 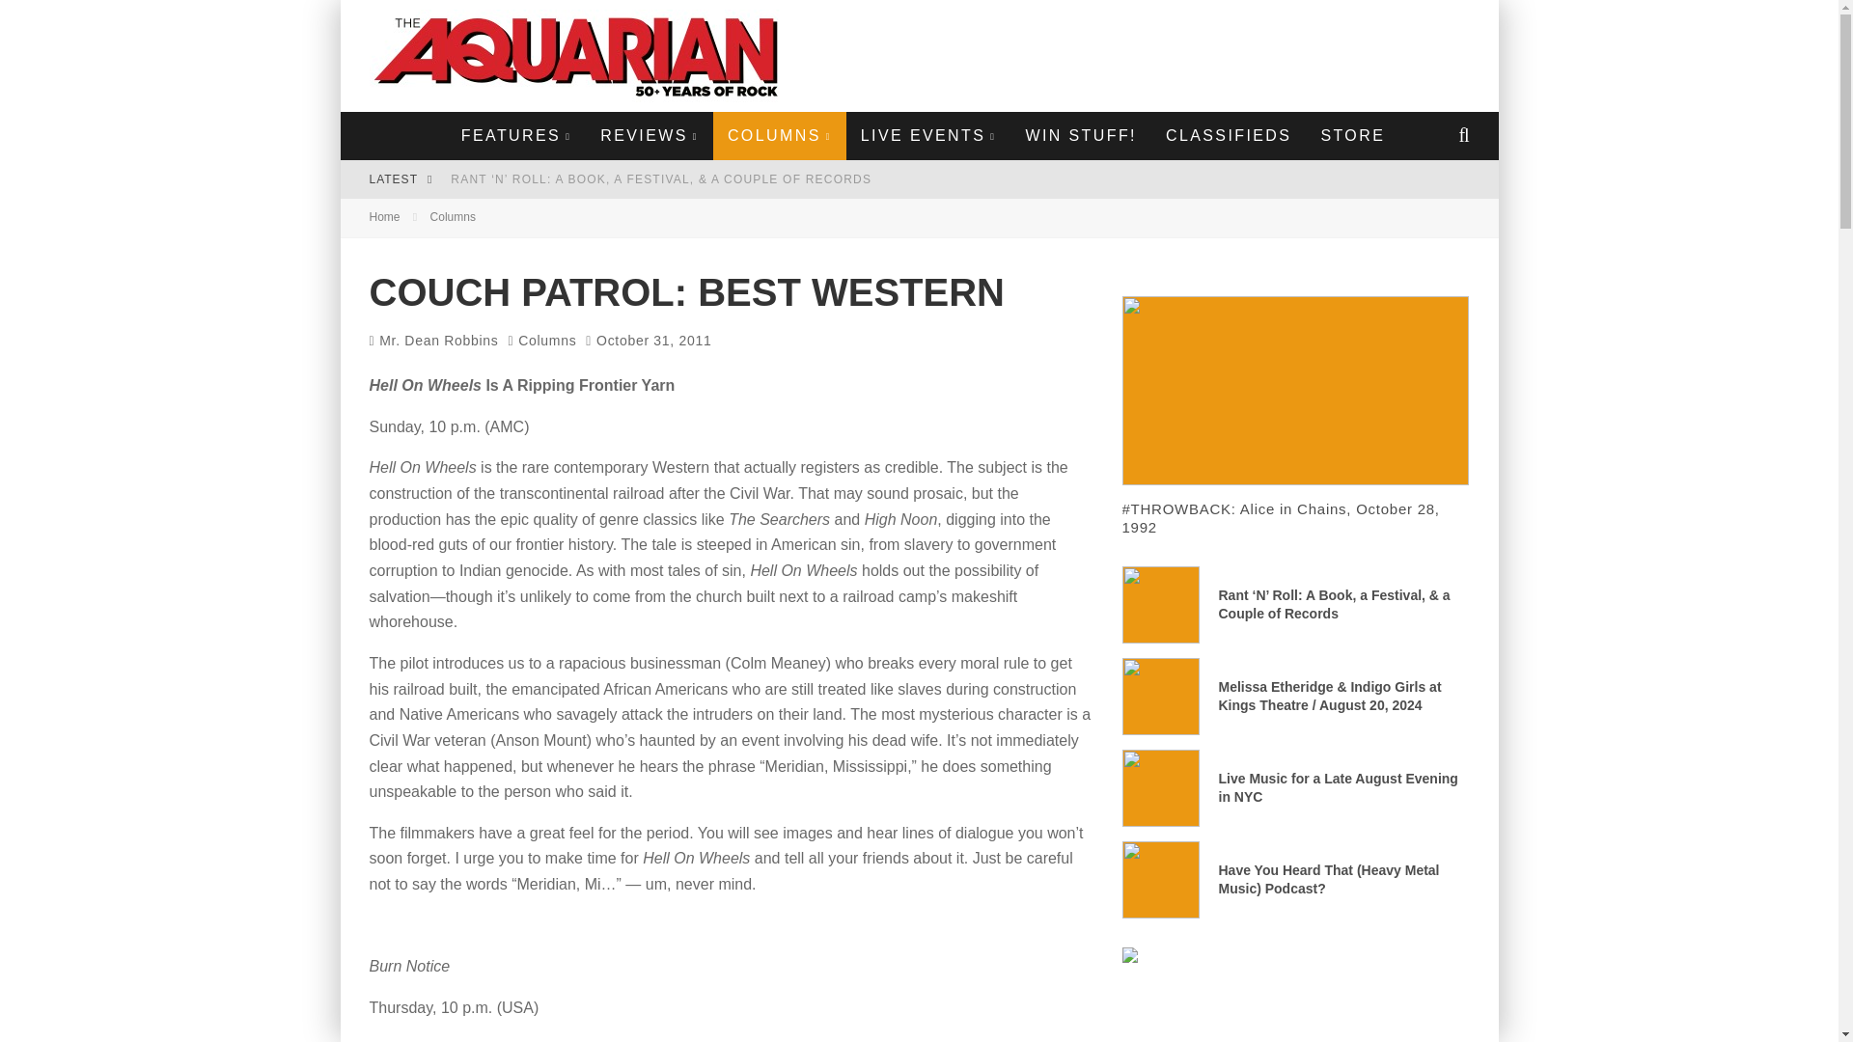 What do you see at coordinates (649, 135) in the screenshot?
I see `REVIEWS` at bounding box center [649, 135].